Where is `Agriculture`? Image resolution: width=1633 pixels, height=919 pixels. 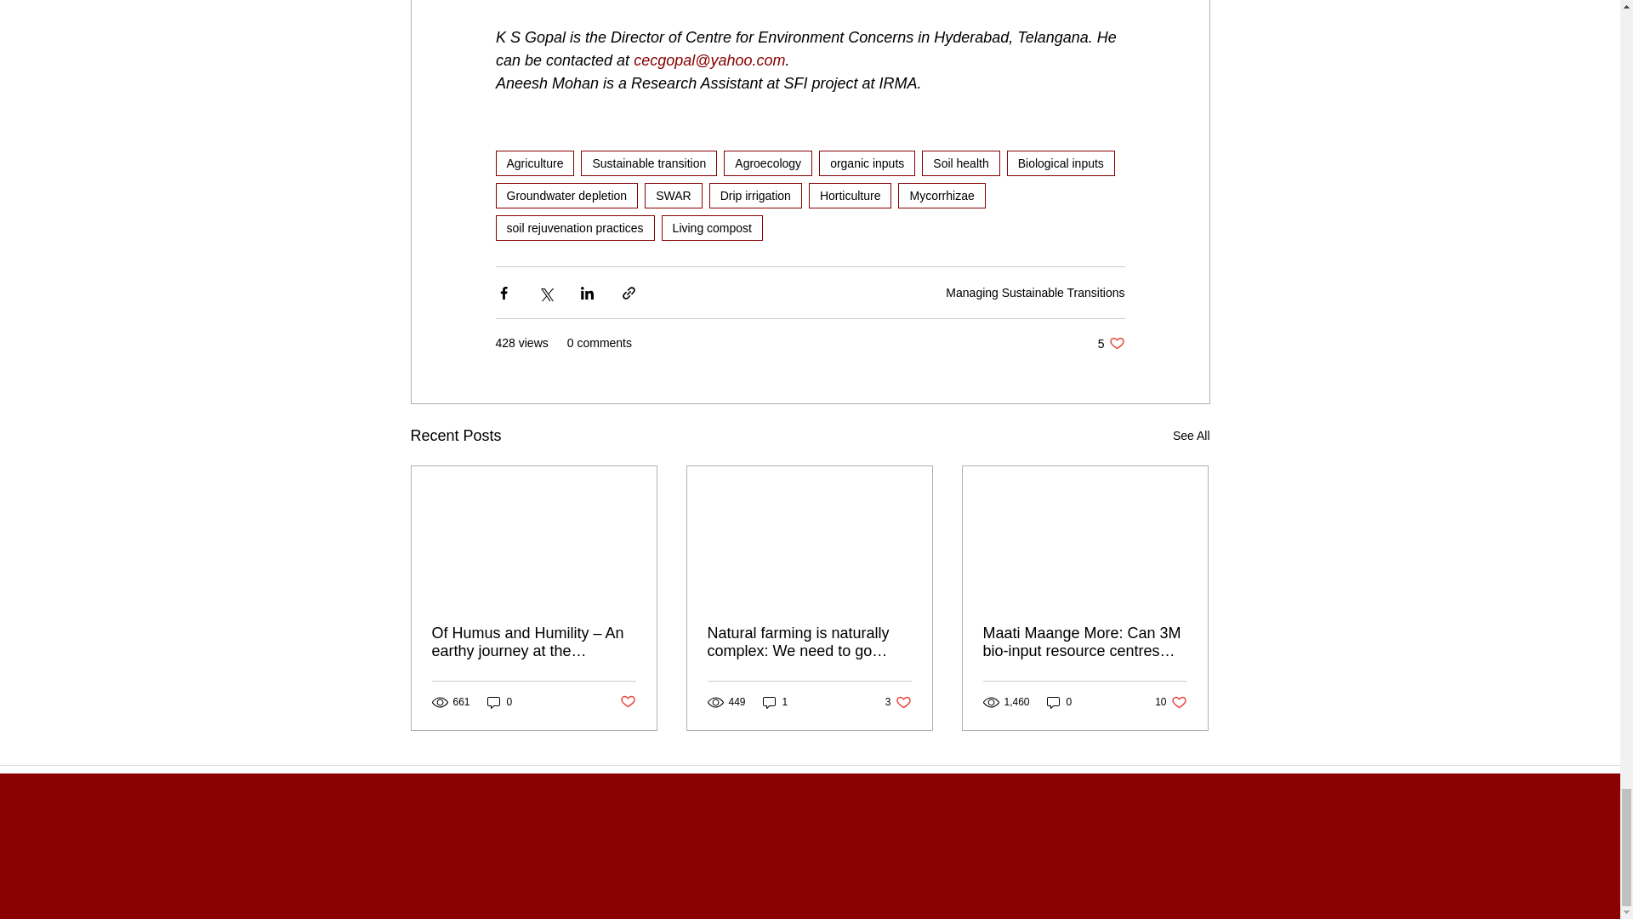 Agriculture is located at coordinates (534, 163).